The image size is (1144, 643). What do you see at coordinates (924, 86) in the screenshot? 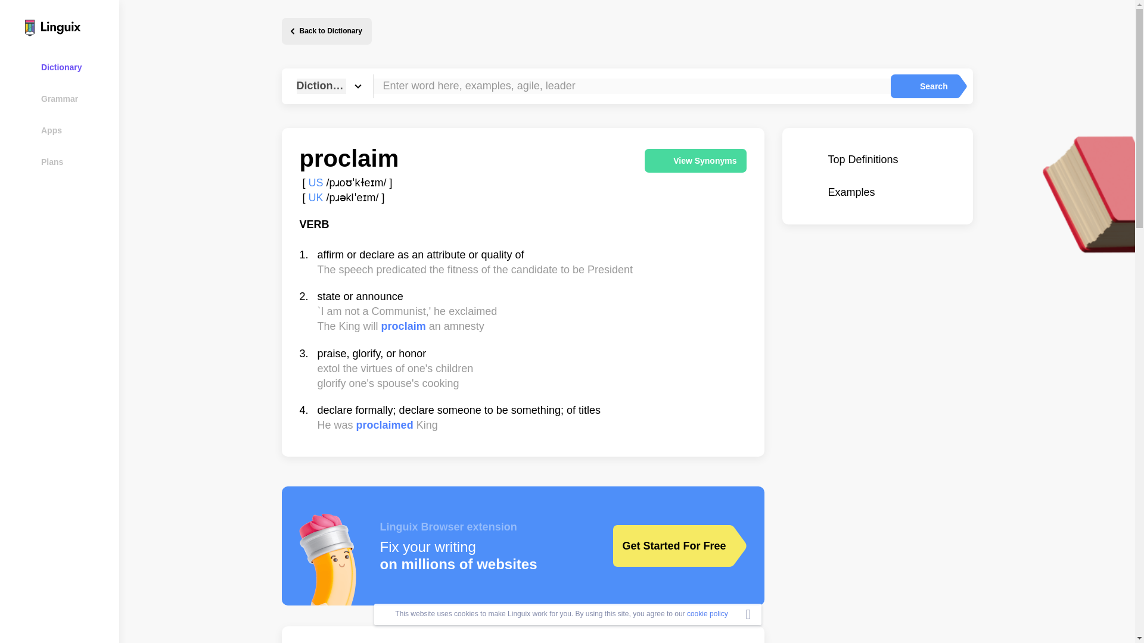
I see `Search` at bounding box center [924, 86].